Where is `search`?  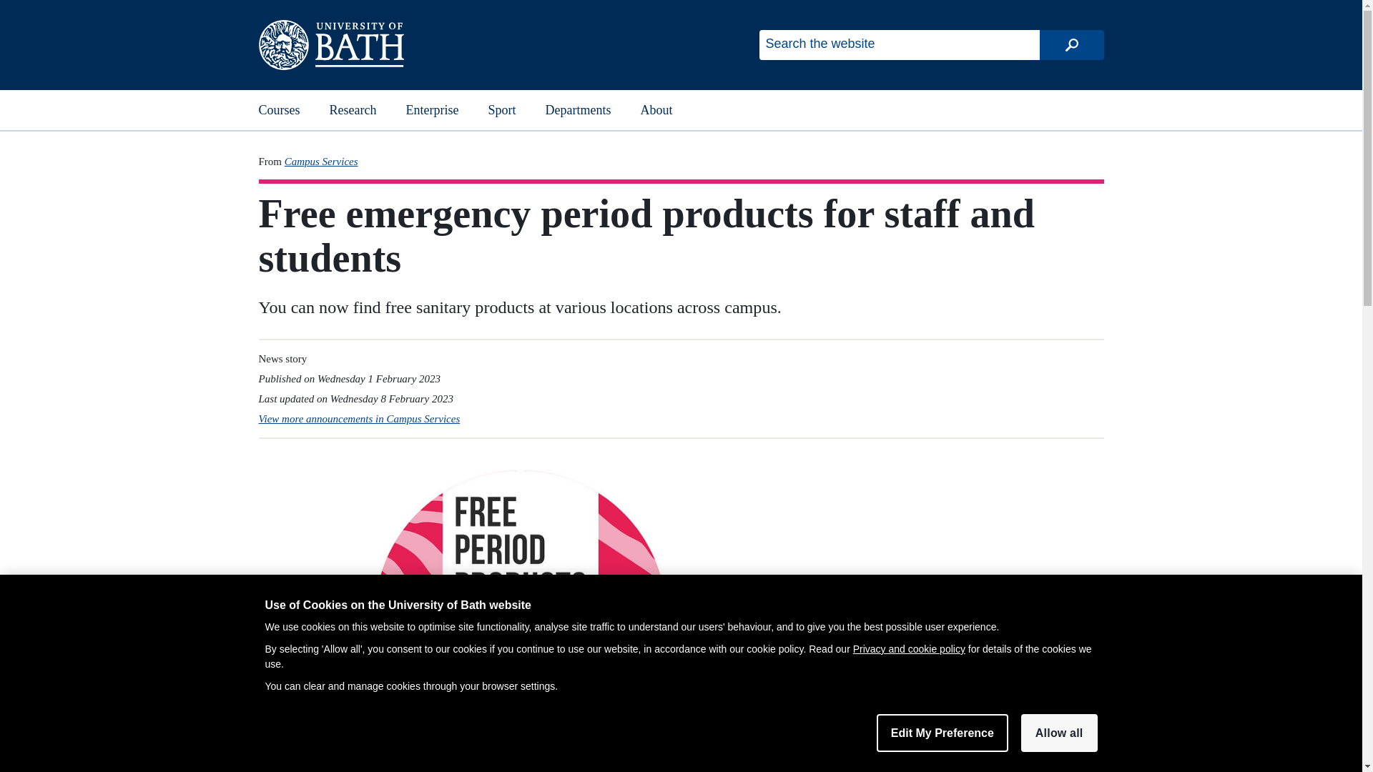 search is located at coordinates (1071, 45).